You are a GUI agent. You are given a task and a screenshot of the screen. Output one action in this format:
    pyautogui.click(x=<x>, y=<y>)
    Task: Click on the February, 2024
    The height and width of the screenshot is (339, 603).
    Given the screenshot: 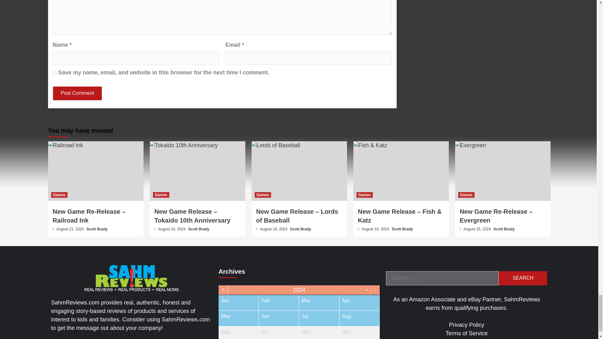 What is the action you would take?
    pyautogui.click(x=278, y=303)
    